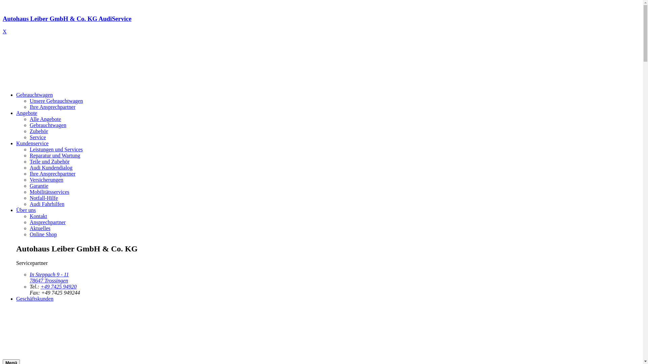  What do you see at coordinates (51, 168) in the screenshot?
I see `Audi Kundendialog` at bounding box center [51, 168].